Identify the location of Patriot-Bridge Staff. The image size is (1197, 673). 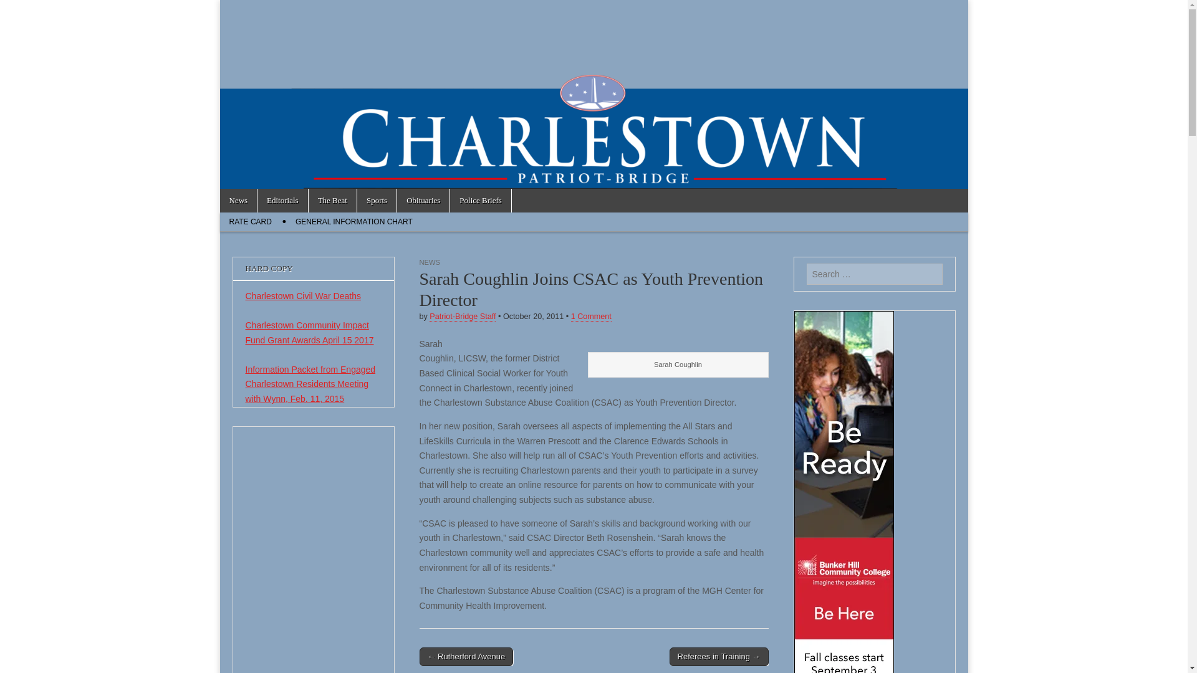
(463, 317).